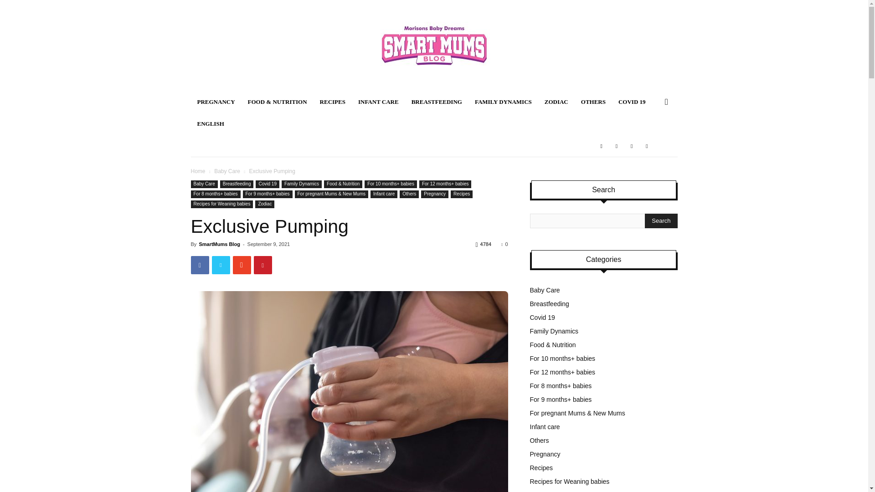  What do you see at coordinates (503, 102) in the screenshot?
I see `FAMILY DYNAMICS` at bounding box center [503, 102].